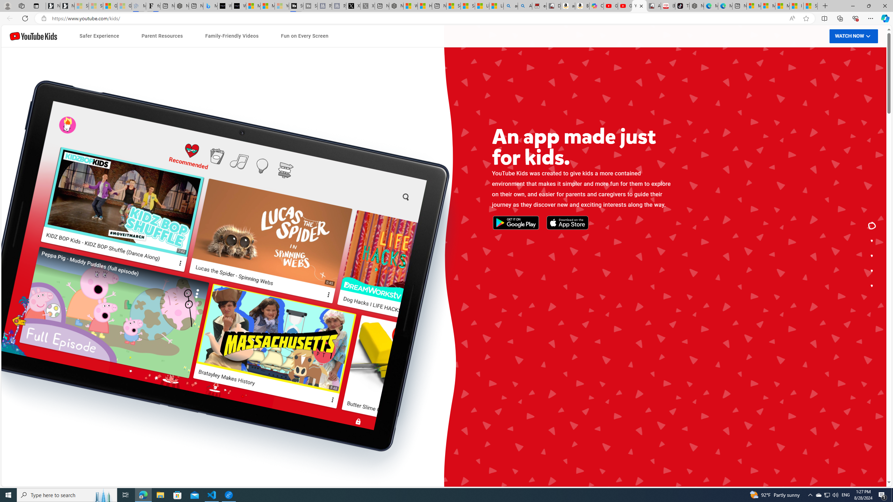  Describe the element at coordinates (511, 6) in the screenshot. I see `amazon - Search` at that location.